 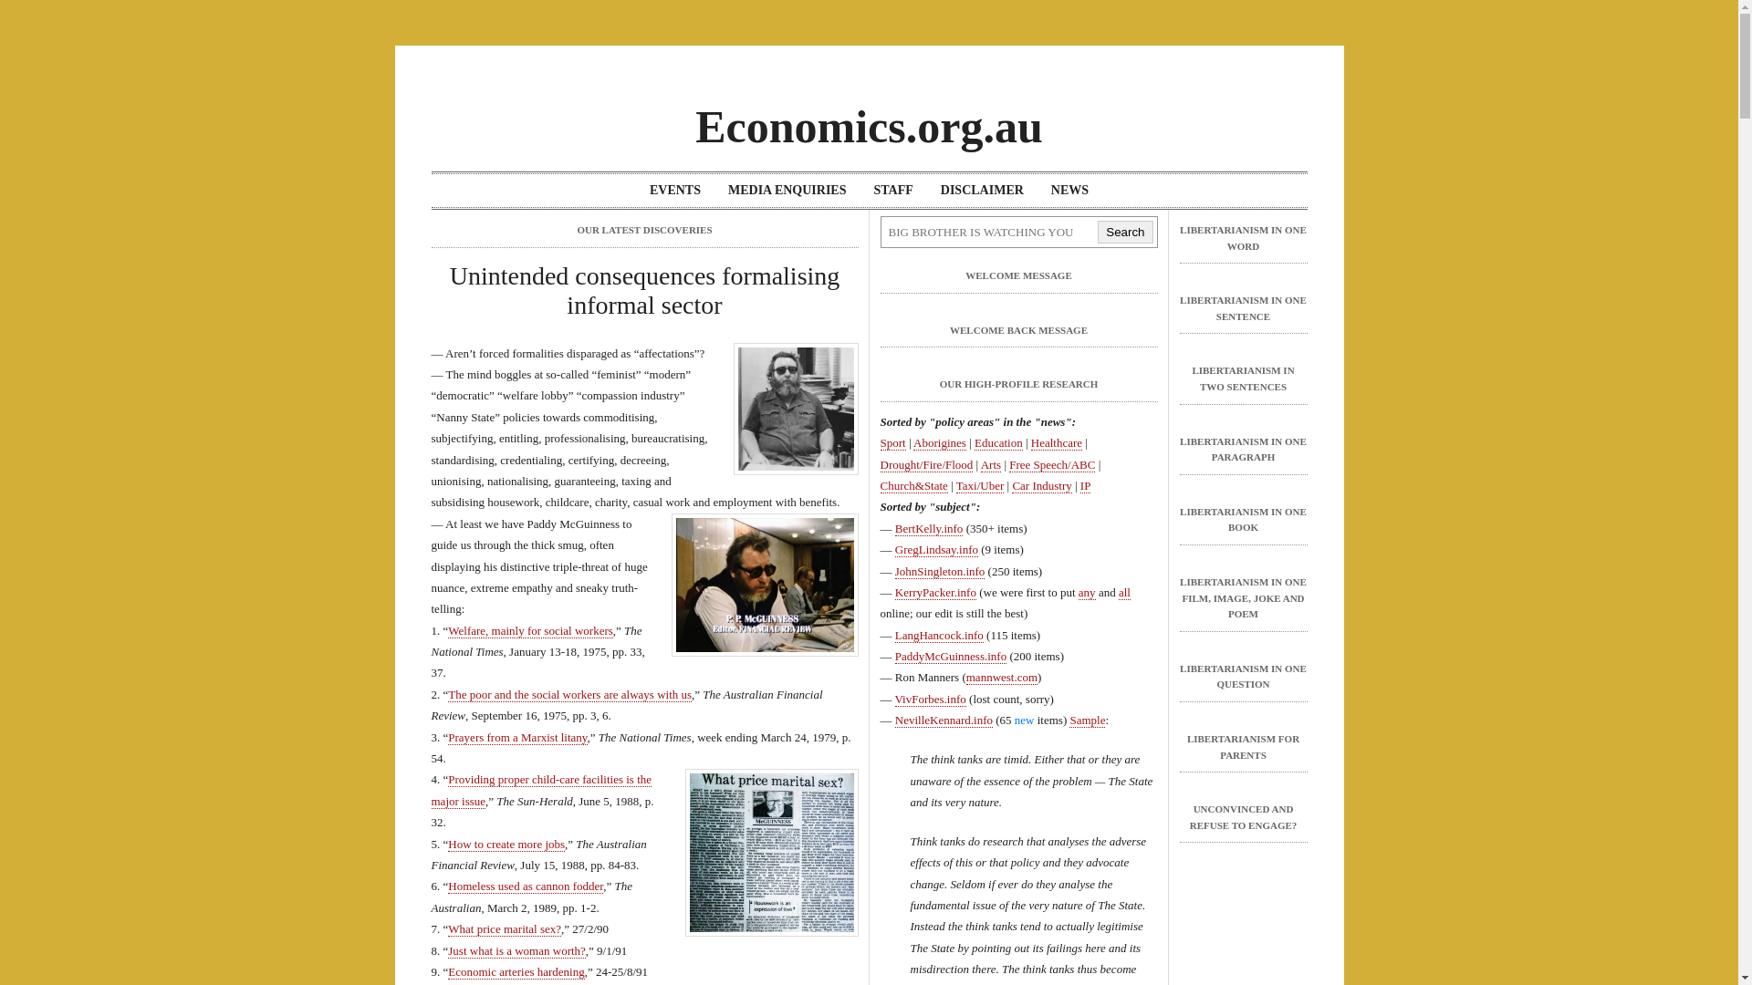 What do you see at coordinates (1052, 465) in the screenshot?
I see `Free Speech/ABC` at bounding box center [1052, 465].